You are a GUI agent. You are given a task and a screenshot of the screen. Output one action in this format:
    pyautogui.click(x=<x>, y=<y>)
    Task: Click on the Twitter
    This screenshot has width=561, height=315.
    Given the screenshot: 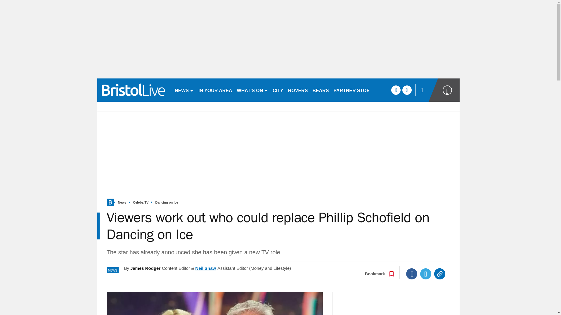 What is the action you would take?
    pyautogui.click(x=426, y=274)
    